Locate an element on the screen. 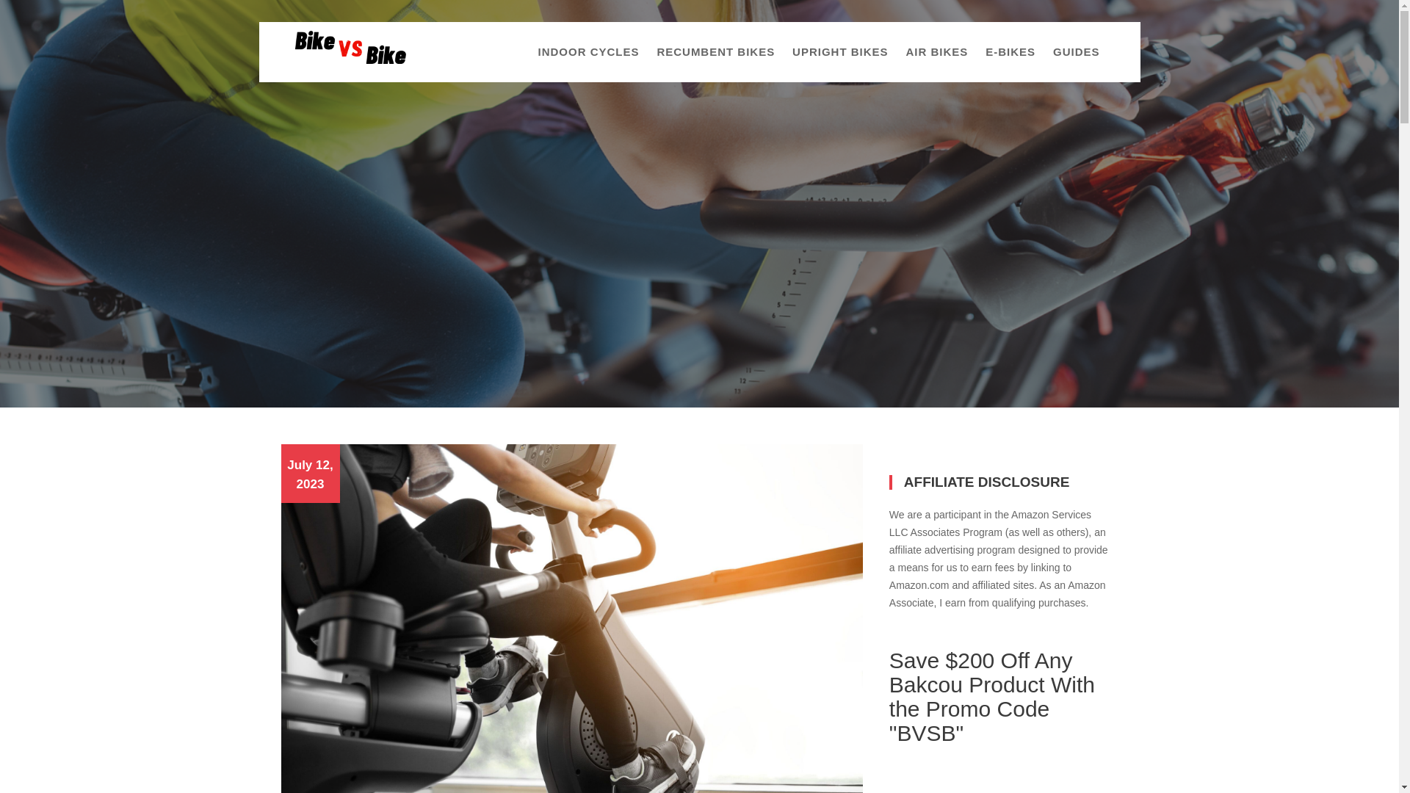 The image size is (1410, 793). Recumbent Bikes is located at coordinates (296, 474).